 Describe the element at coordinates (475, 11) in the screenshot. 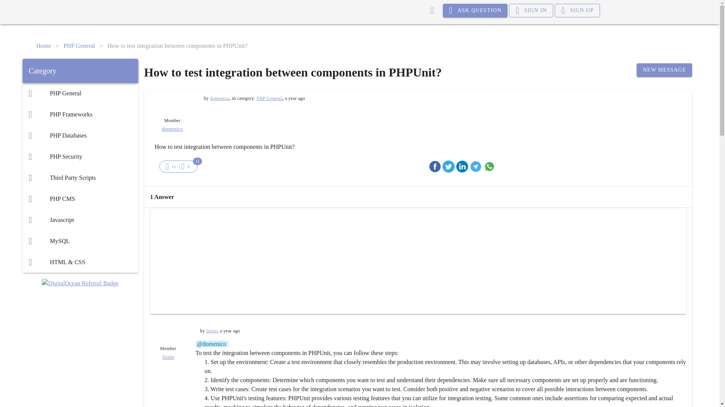

I see `ASK QUESTION` at that location.